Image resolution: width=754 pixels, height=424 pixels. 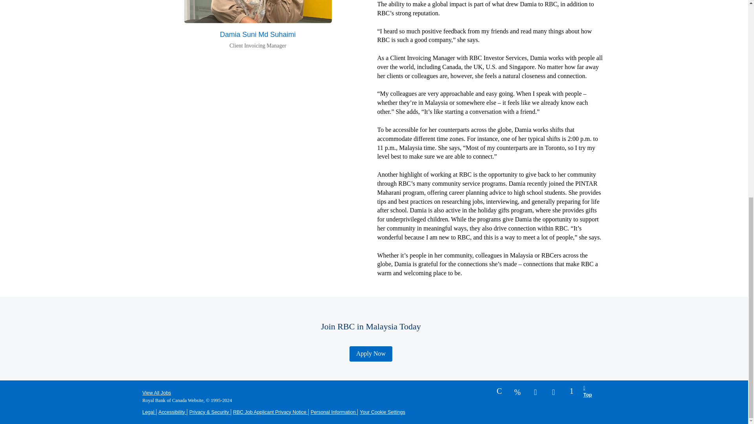 What do you see at coordinates (270, 412) in the screenshot?
I see `RBC Job Applicant Privacy Notice` at bounding box center [270, 412].